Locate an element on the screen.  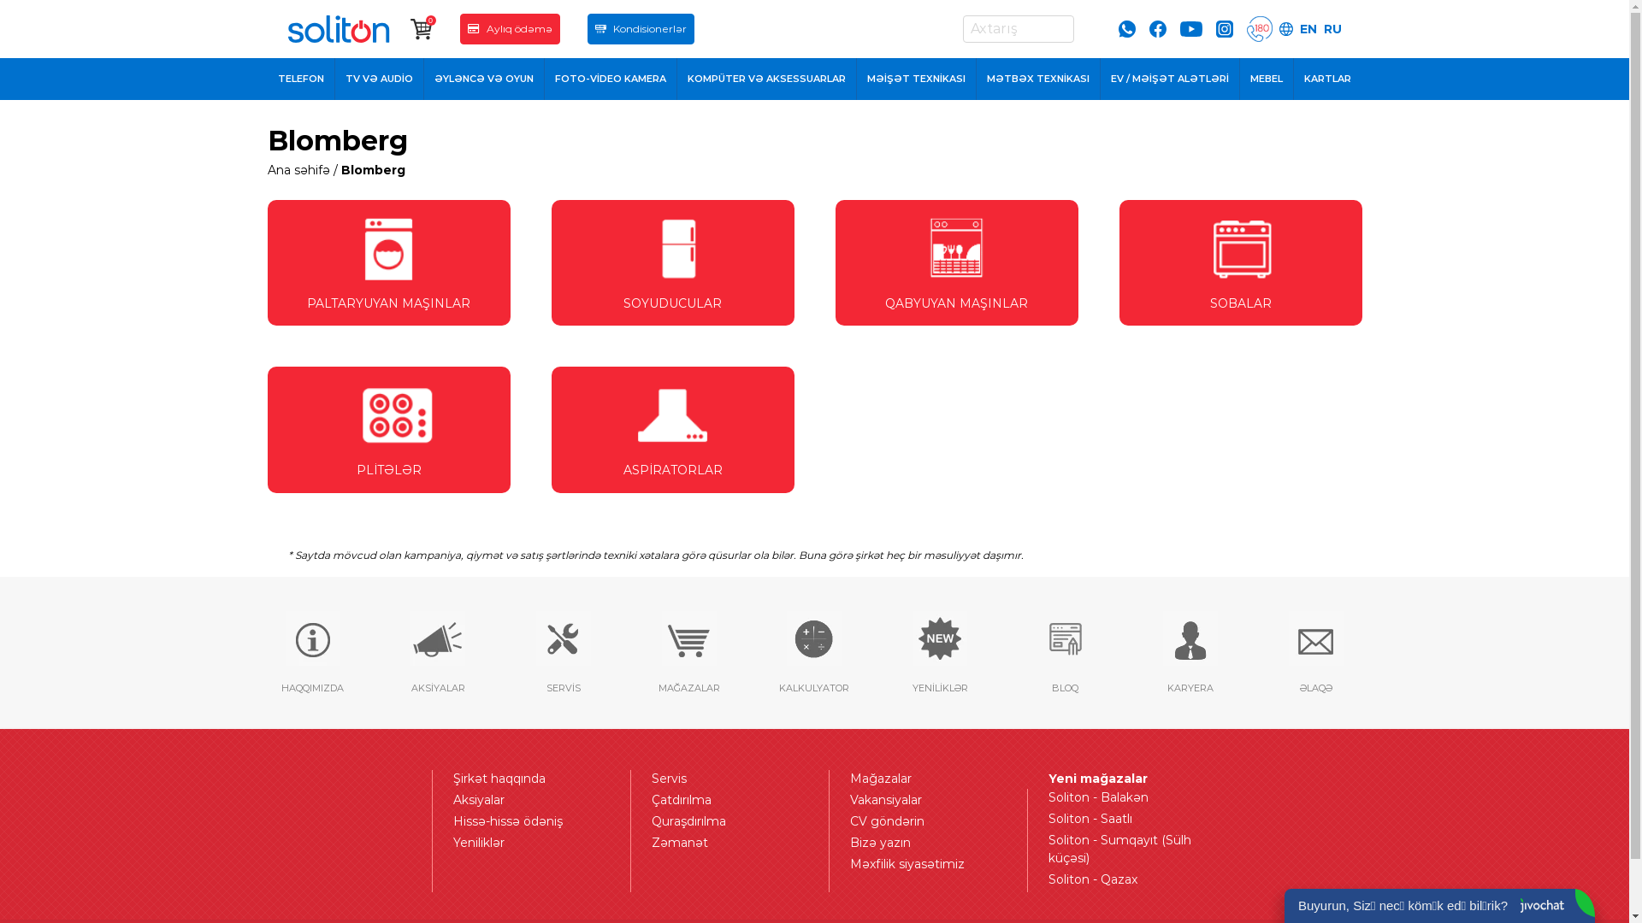
Servis is located at coordinates (727, 779).